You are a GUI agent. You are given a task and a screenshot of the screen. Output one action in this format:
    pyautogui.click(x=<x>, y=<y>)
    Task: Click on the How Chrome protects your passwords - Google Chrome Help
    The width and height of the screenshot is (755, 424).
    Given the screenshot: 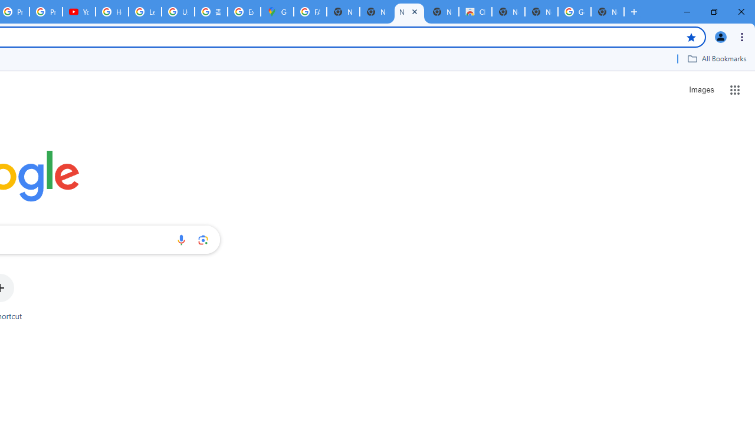 What is the action you would take?
    pyautogui.click(x=112, y=12)
    